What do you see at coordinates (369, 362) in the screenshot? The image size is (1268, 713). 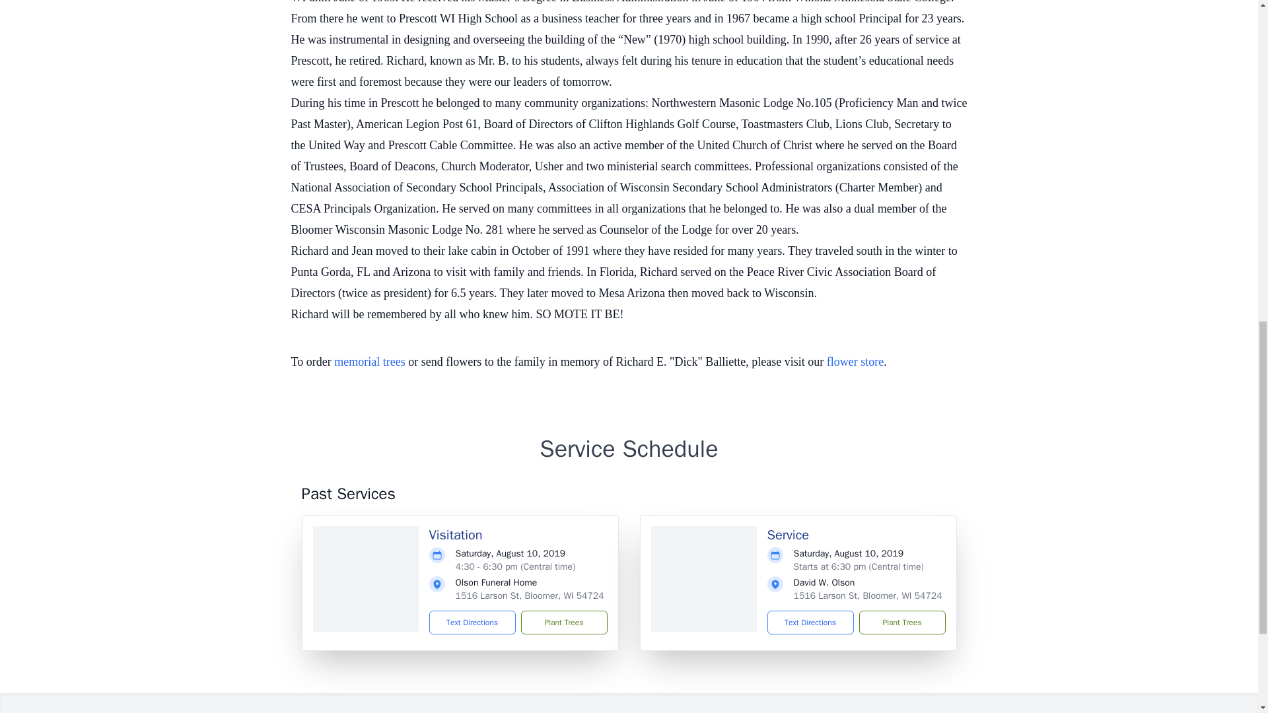 I see `memorial trees` at bounding box center [369, 362].